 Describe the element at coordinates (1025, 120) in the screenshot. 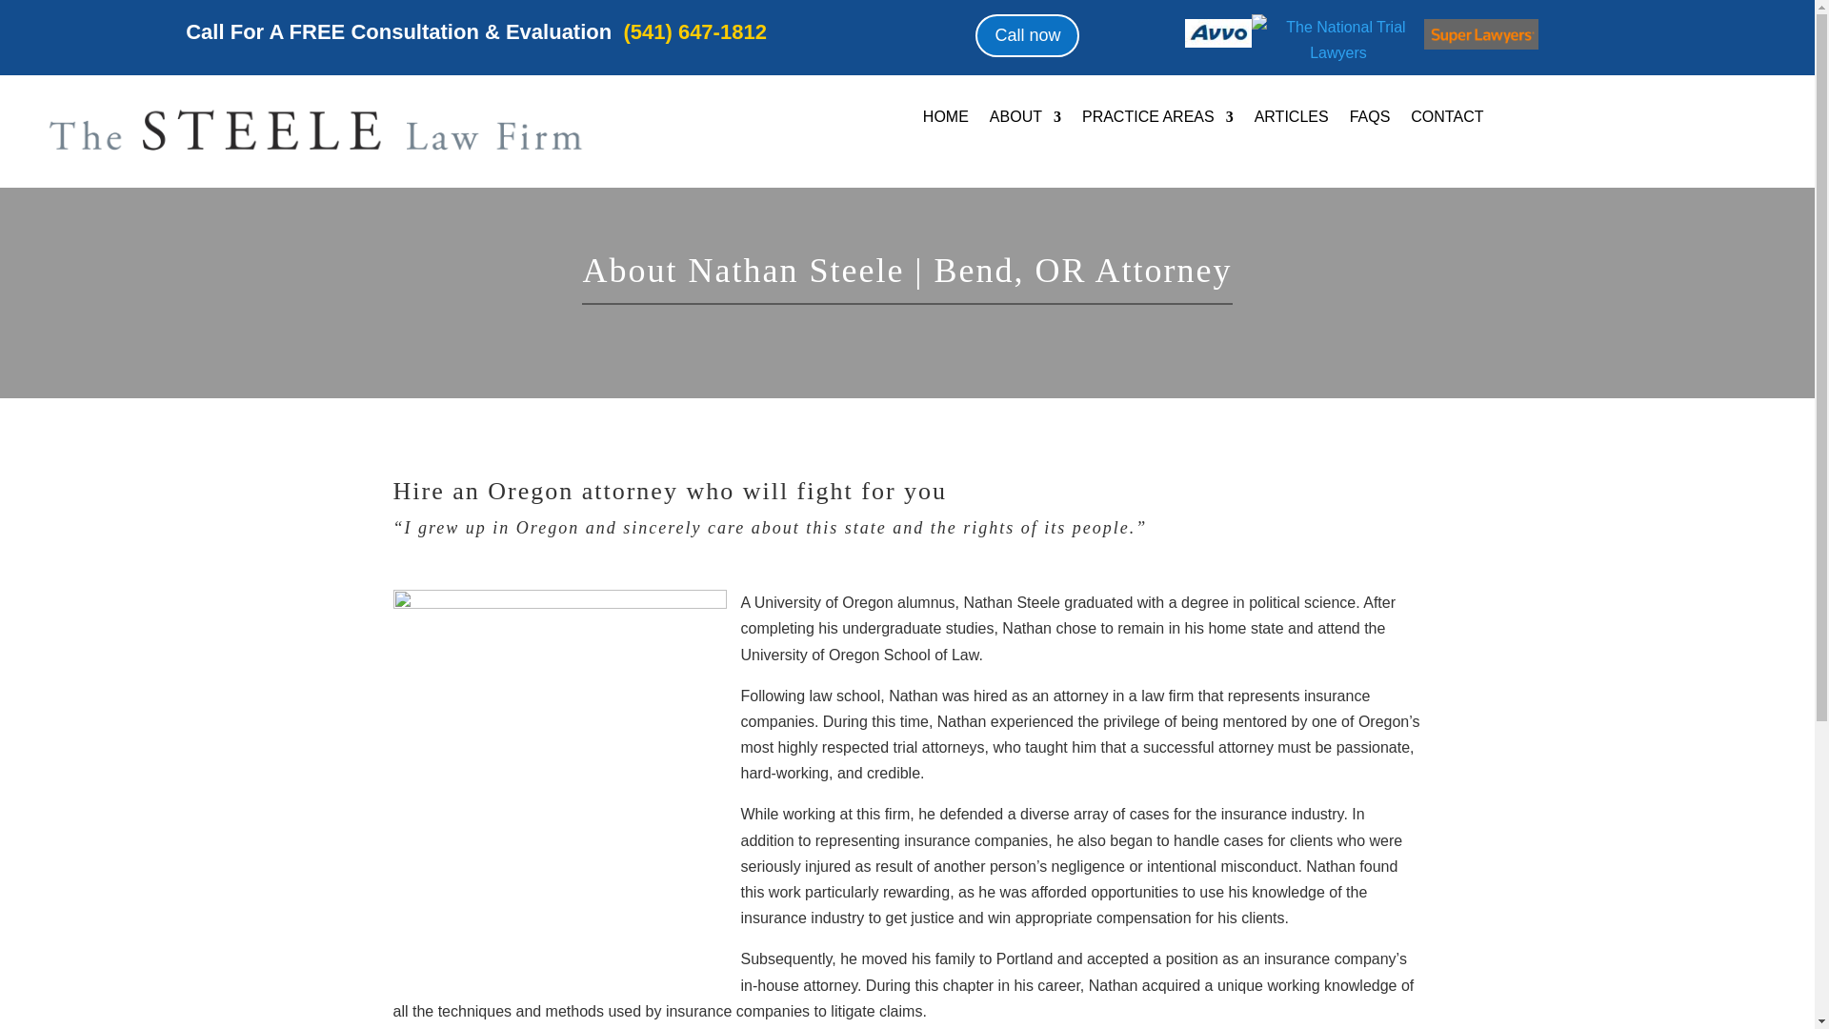

I see `ABOUT` at that location.